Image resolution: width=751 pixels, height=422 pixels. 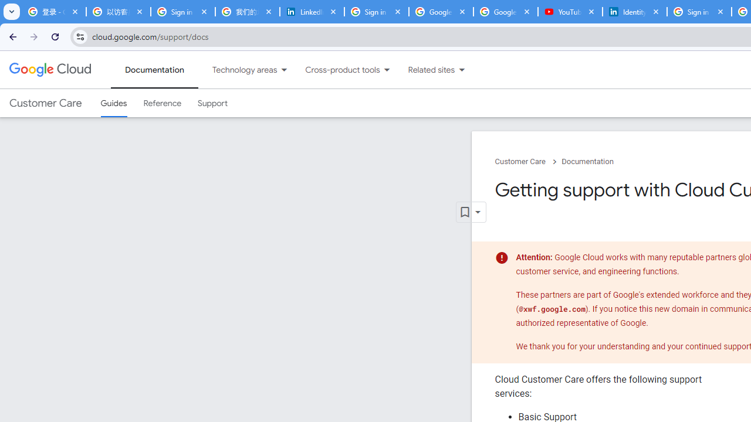 What do you see at coordinates (471, 212) in the screenshot?
I see `Open dropdown` at bounding box center [471, 212].